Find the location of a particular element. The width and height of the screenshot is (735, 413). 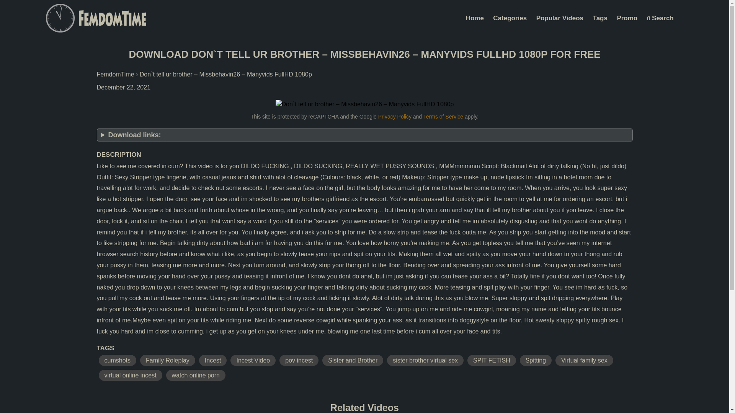

Family Roleplay is located at coordinates (168, 360).